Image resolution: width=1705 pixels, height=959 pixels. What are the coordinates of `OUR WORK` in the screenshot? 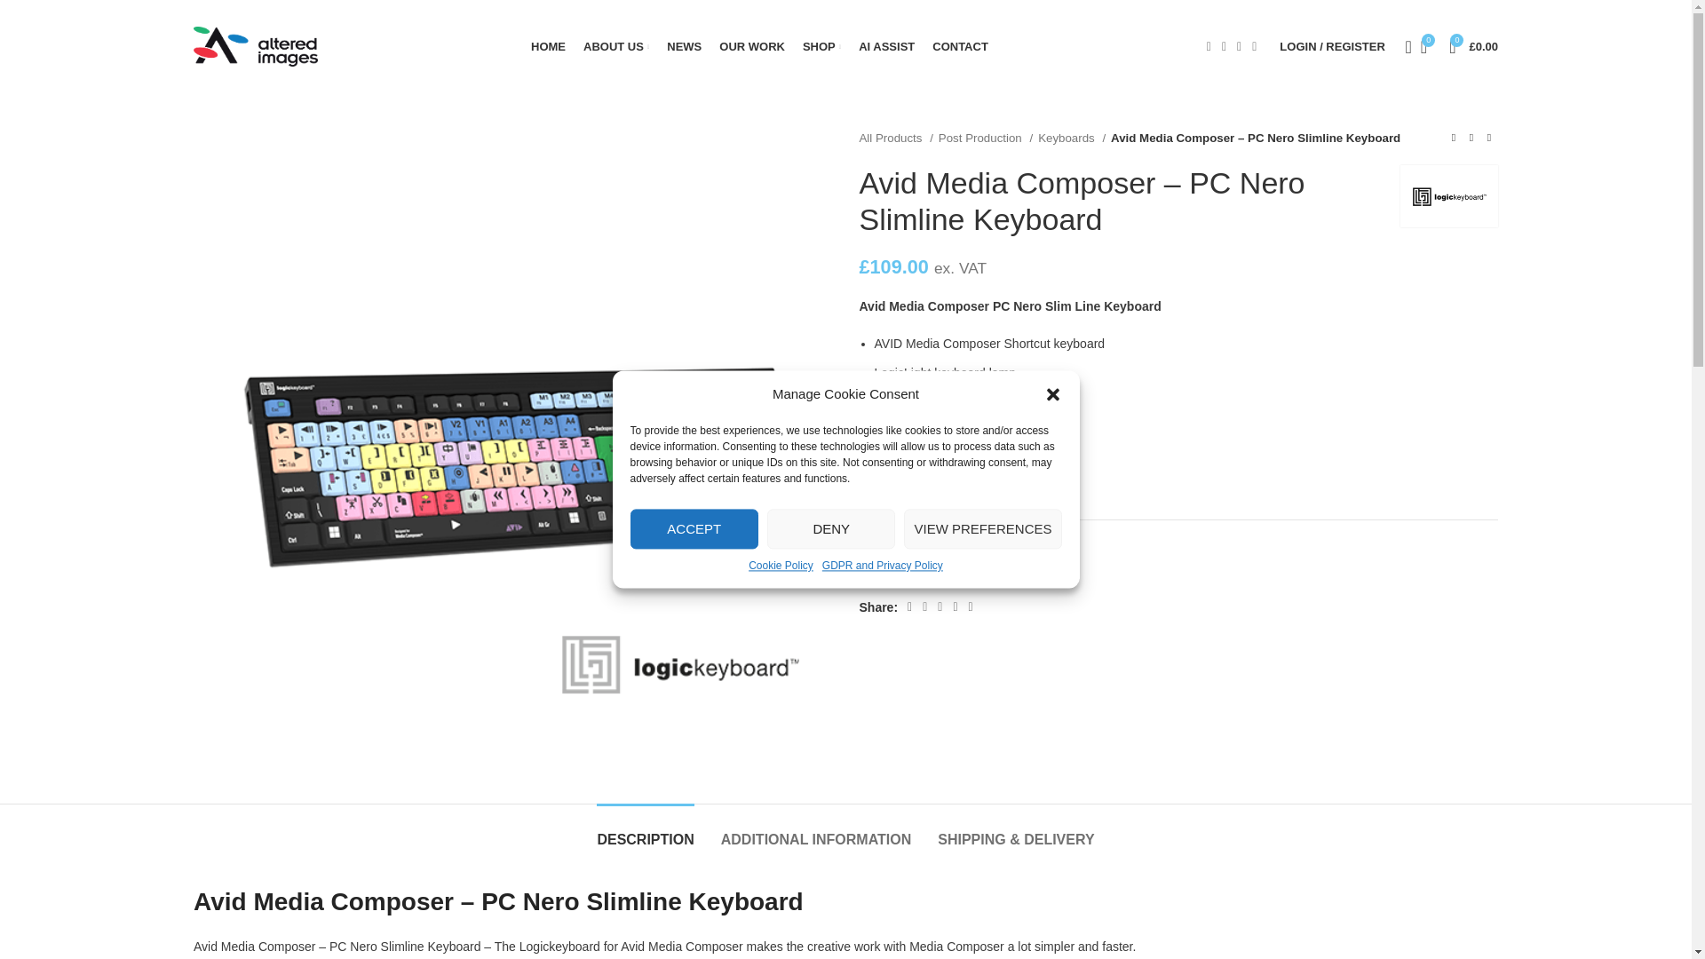 It's located at (751, 46).